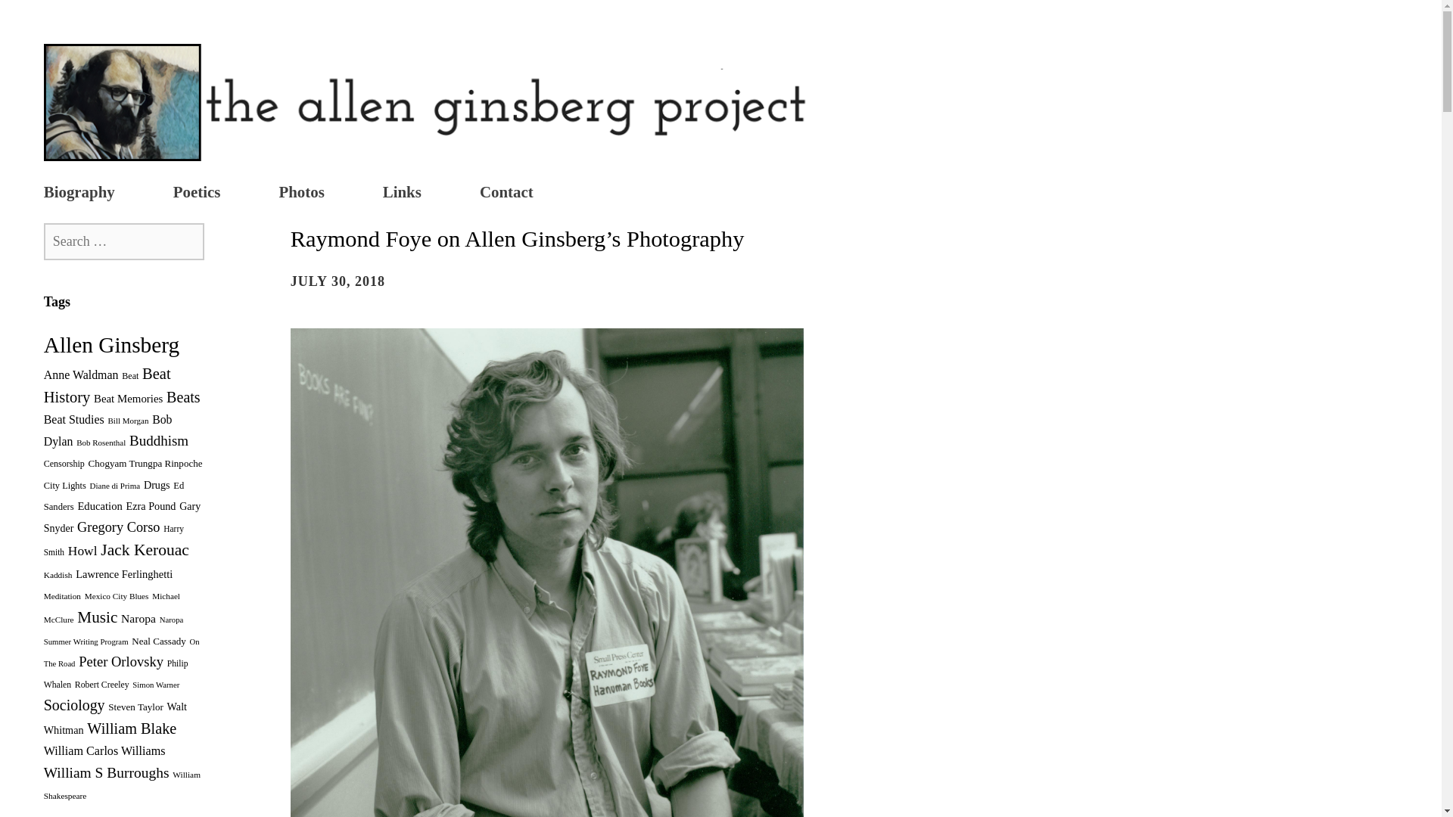 The height and width of the screenshot is (817, 1453). What do you see at coordinates (506, 194) in the screenshot?
I see `Contact` at bounding box center [506, 194].